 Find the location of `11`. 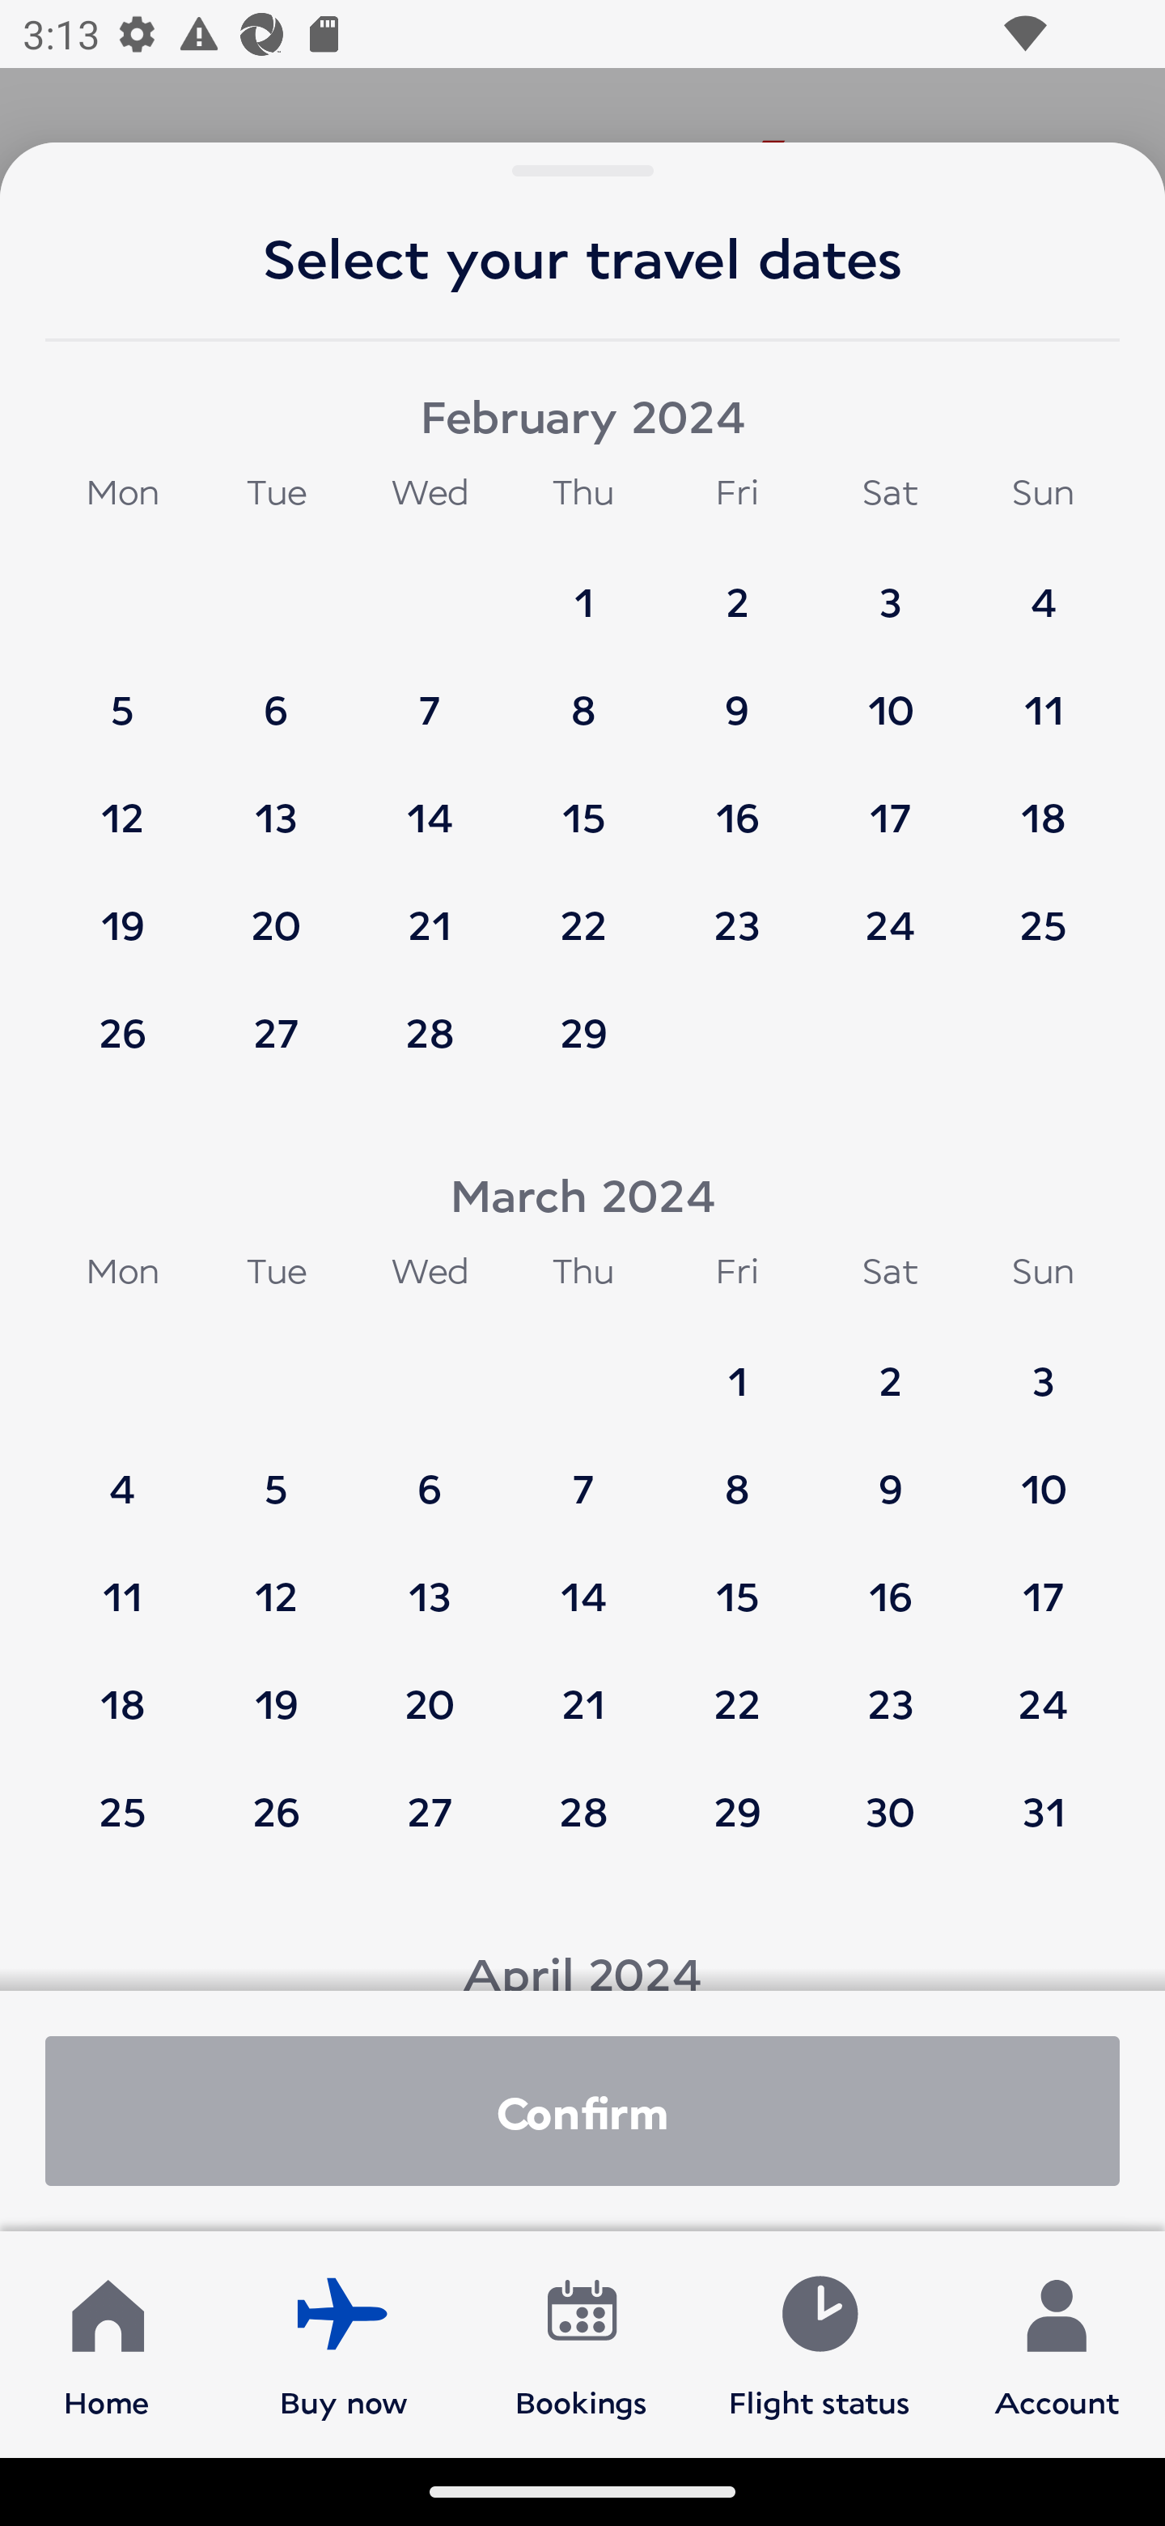

11 is located at coordinates (1043, 695).